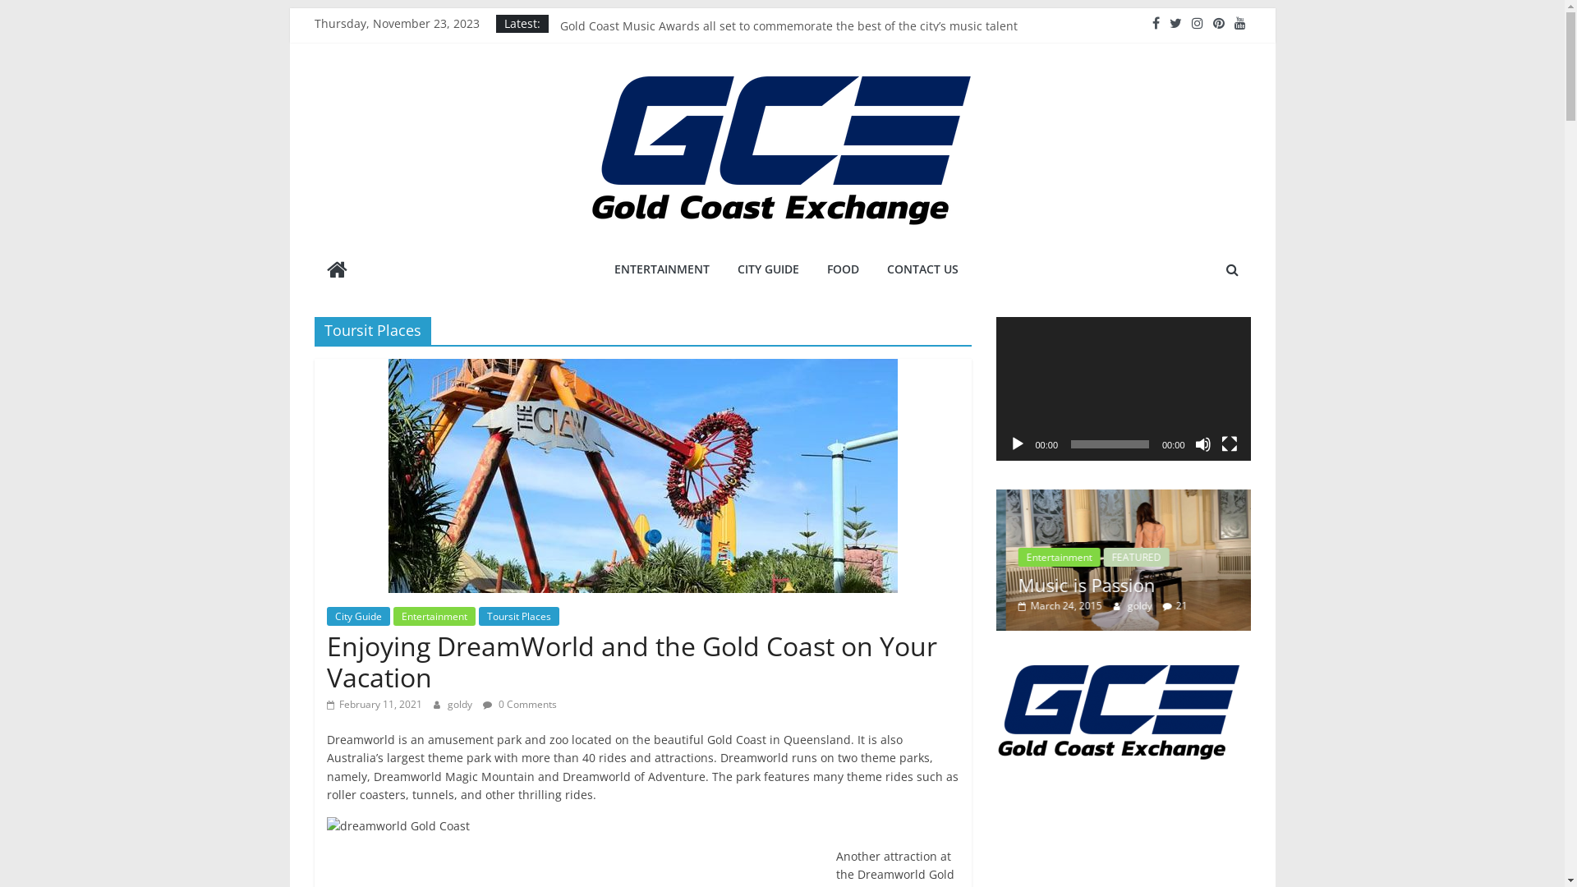 The width and height of the screenshot is (1577, 887). Describe the element at coordinates (1132, 606) in the screenshot. I see `goldy` at that location.